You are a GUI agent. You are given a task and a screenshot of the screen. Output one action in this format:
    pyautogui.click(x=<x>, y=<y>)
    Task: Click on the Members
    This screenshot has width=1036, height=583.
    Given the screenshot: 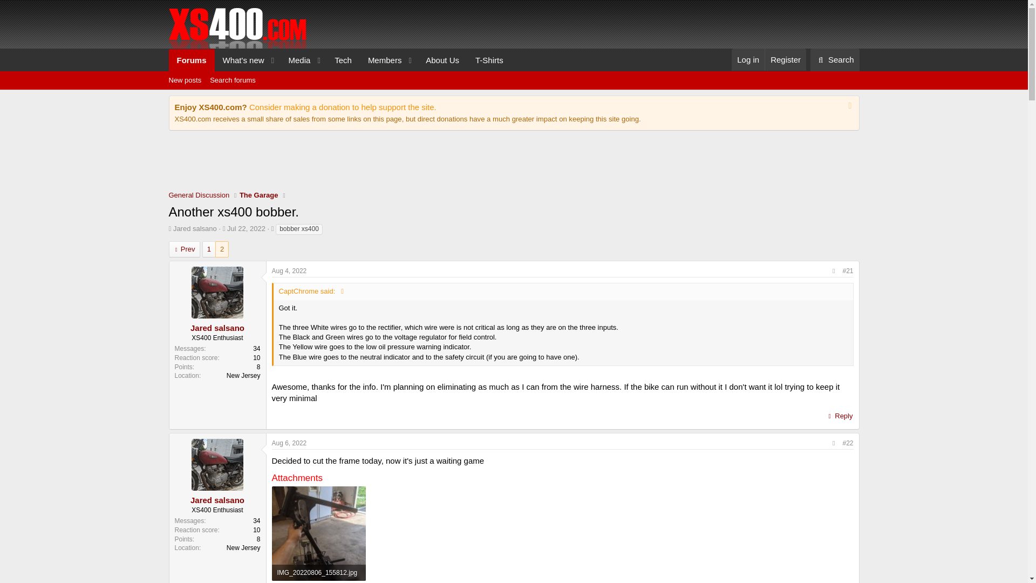 What is the action you would take?
    pyautogui.click(x=191, y=59)
    